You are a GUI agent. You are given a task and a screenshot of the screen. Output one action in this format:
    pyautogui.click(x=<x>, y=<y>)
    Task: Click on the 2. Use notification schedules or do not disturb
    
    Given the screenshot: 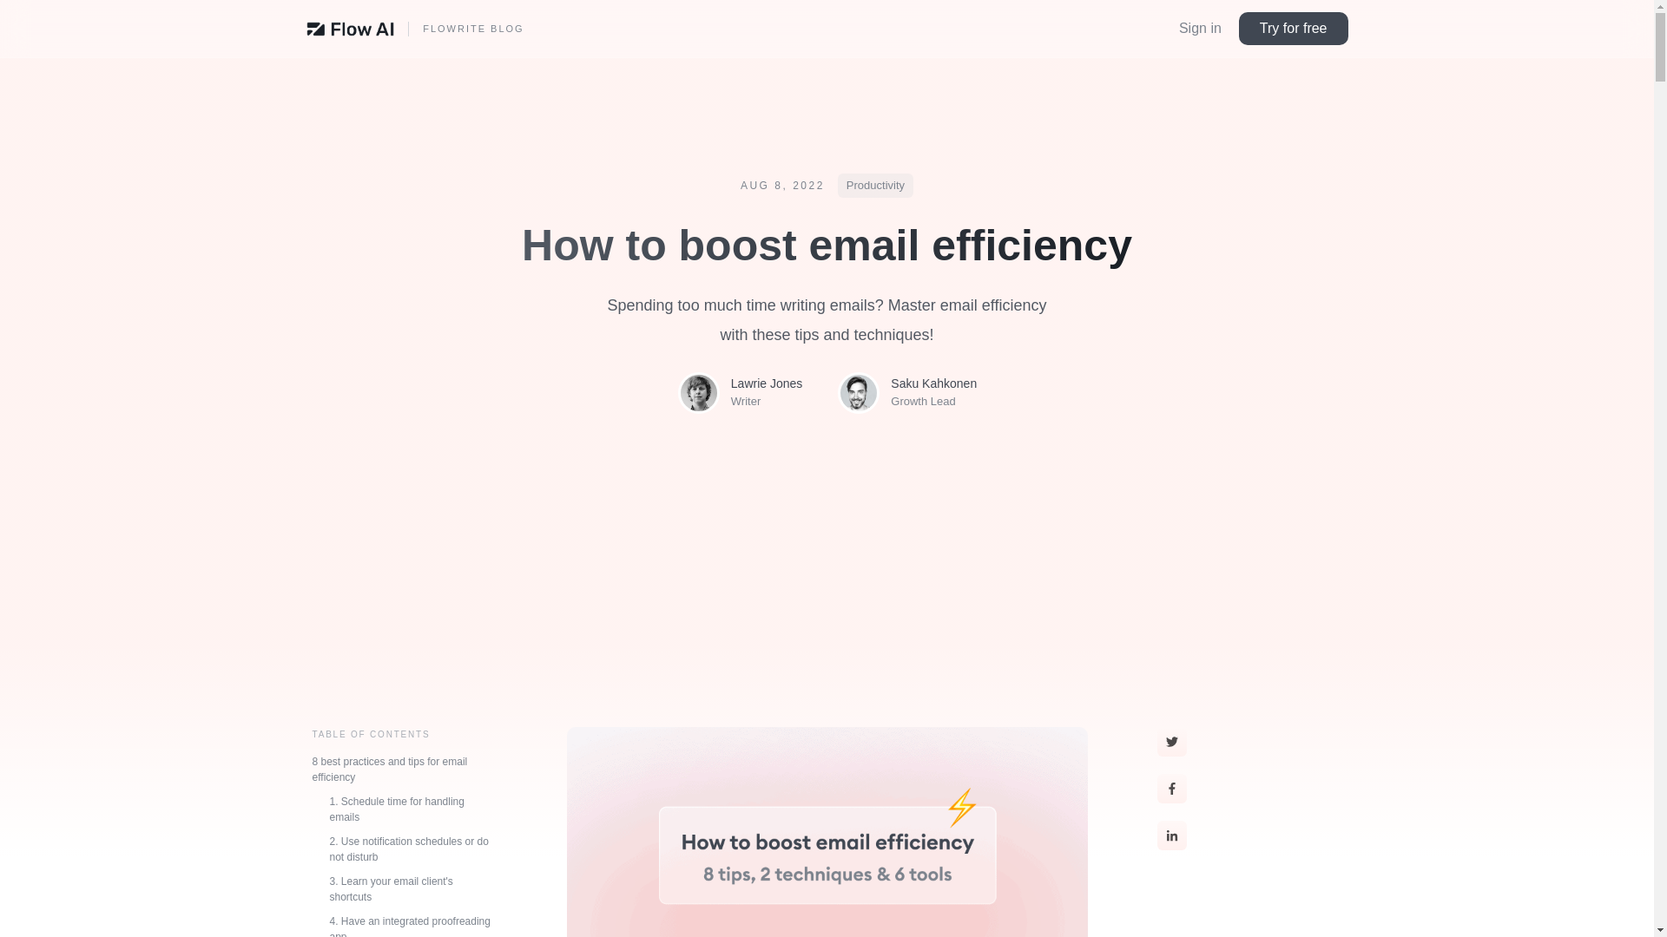 What is the action you would take?
    pyautogui.click(x=401, y=849)
    